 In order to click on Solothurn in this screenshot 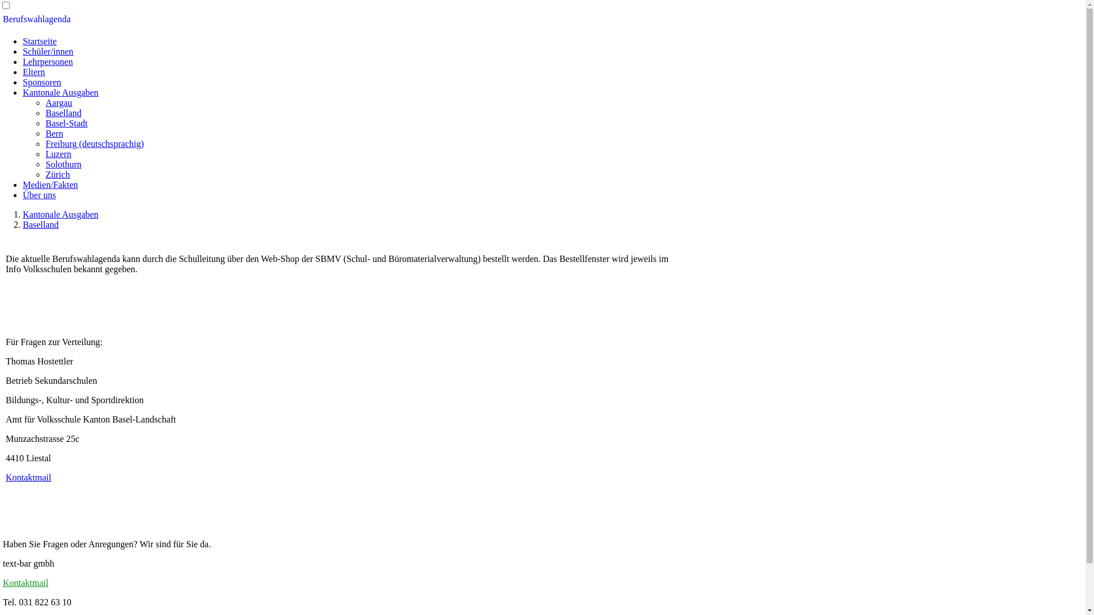, I will do `click(64, 164)`.